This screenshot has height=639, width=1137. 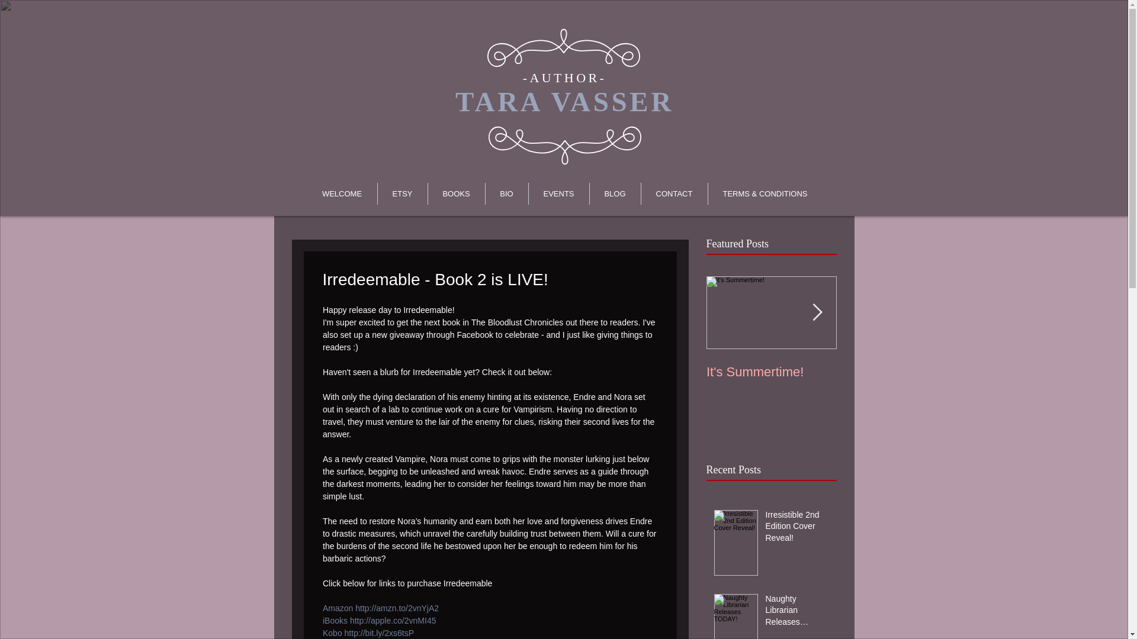 I want to click on CONTACT, so click(x=674, y=193).